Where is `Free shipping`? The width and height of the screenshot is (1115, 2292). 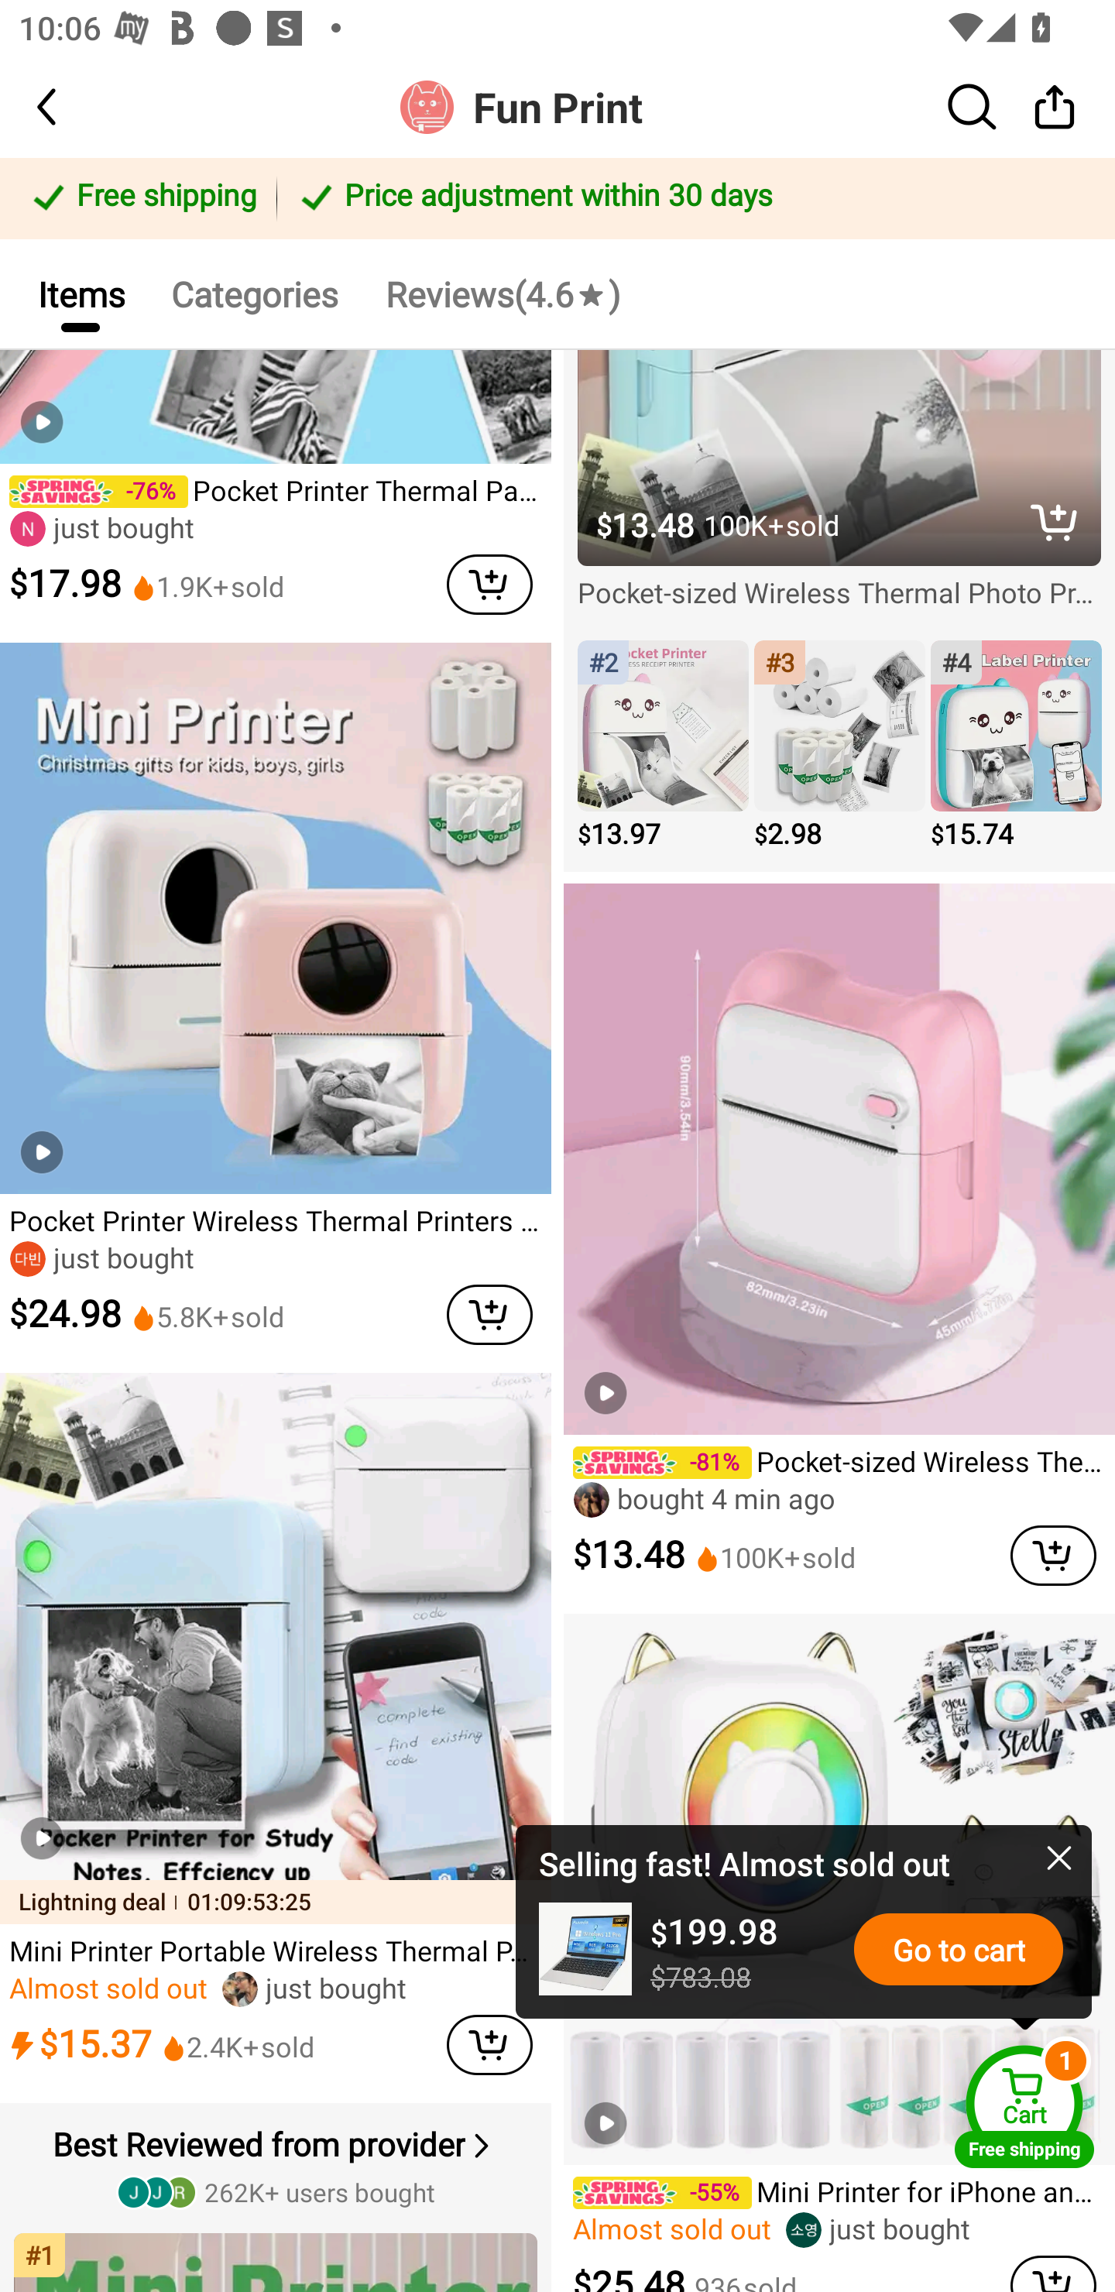 Free shipping is located at coordinates (142, 198).